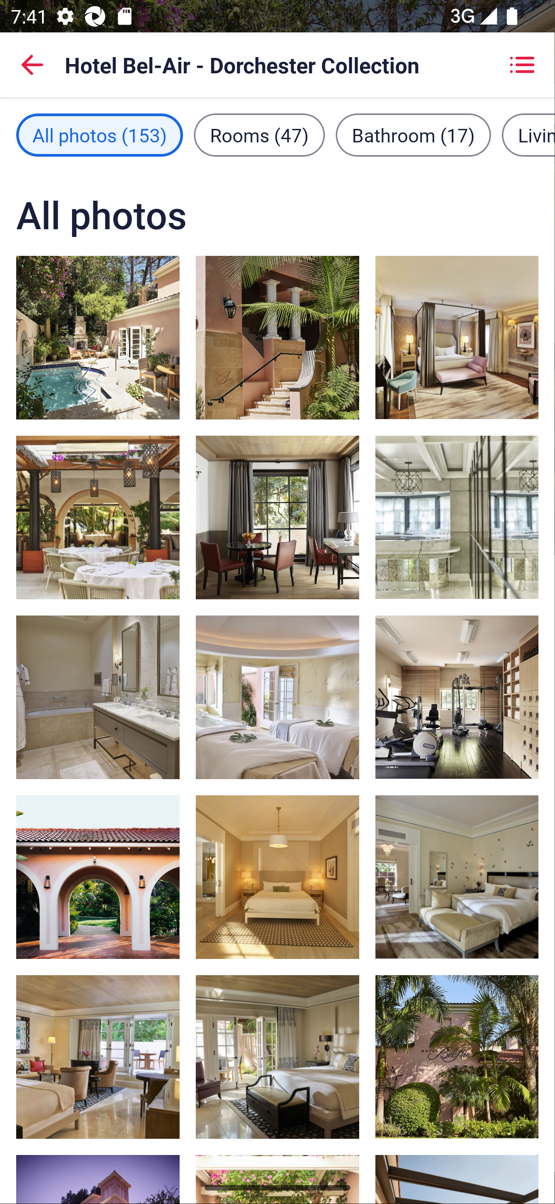 Image resolution: width=555 pixels, height=1204 pixels. Describe the element at coordinates (456, 517) in the screenshot. I see `Meeting facility, image` at that location.